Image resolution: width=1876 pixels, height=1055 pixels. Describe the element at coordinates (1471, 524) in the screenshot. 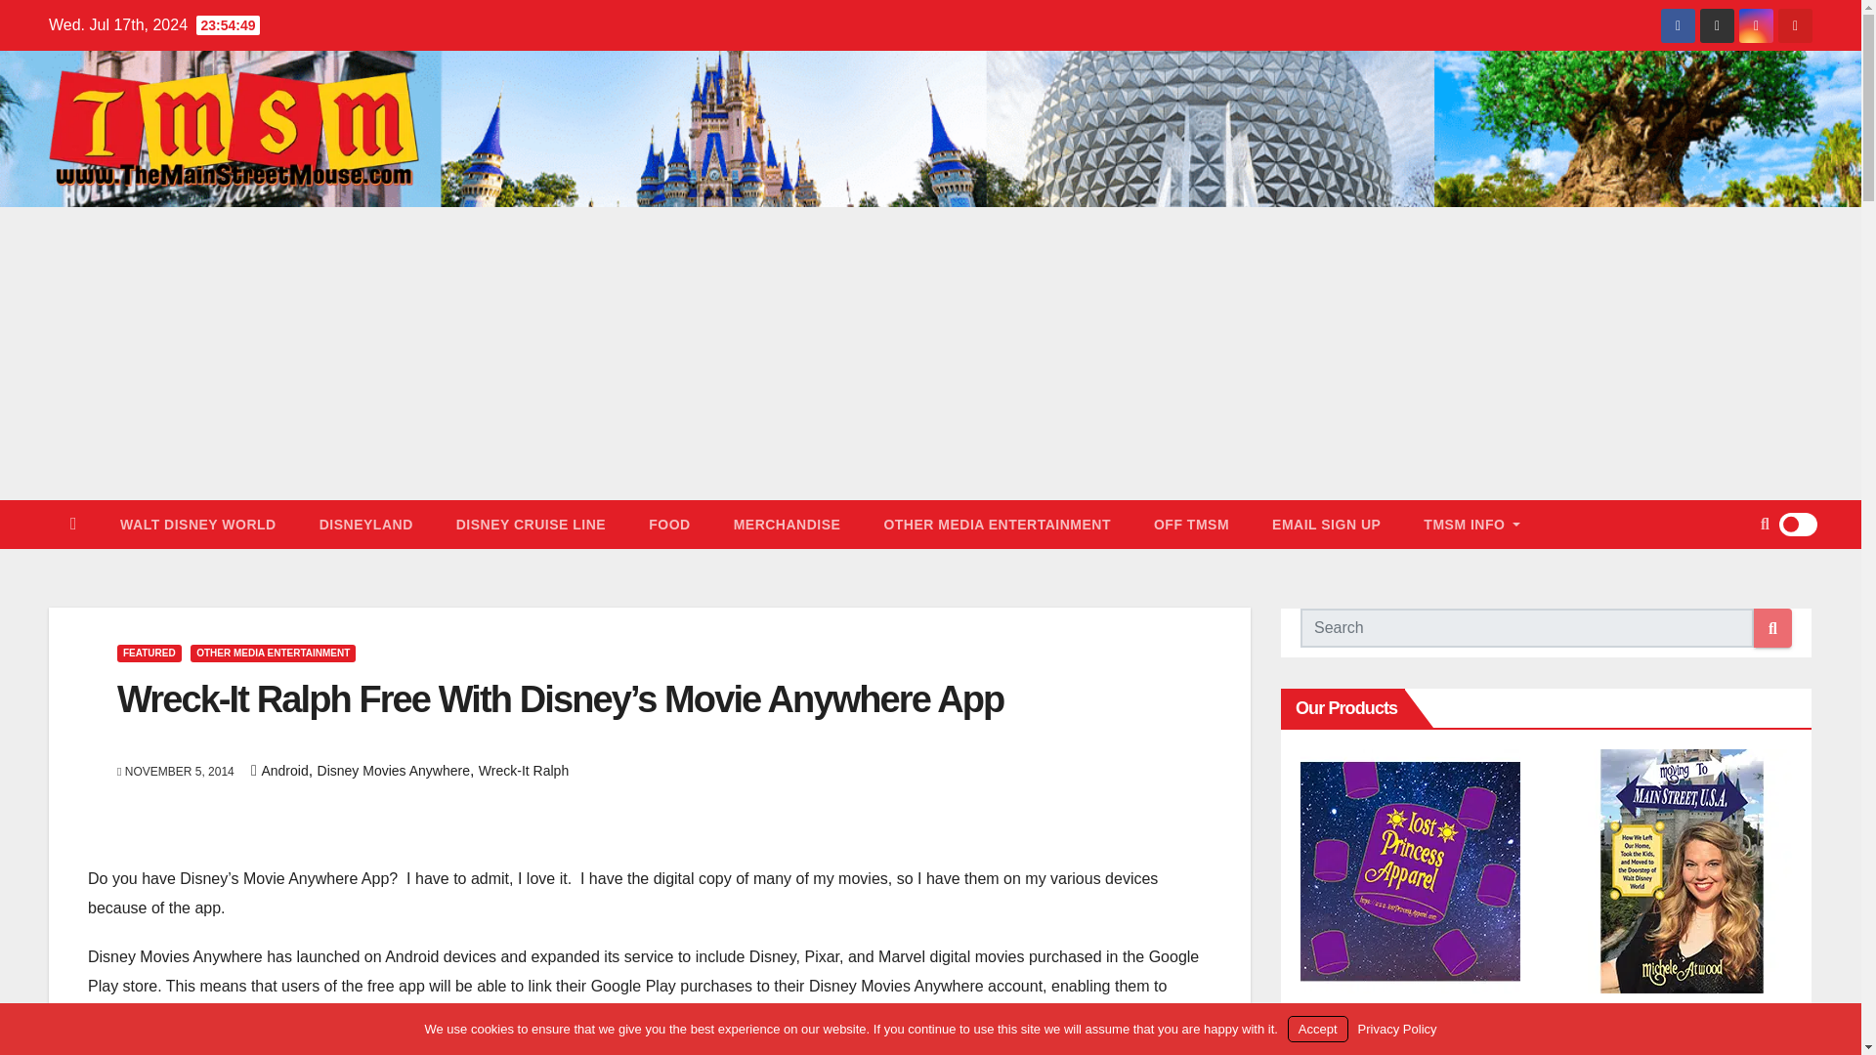

I see `TMSM Info` at that location.